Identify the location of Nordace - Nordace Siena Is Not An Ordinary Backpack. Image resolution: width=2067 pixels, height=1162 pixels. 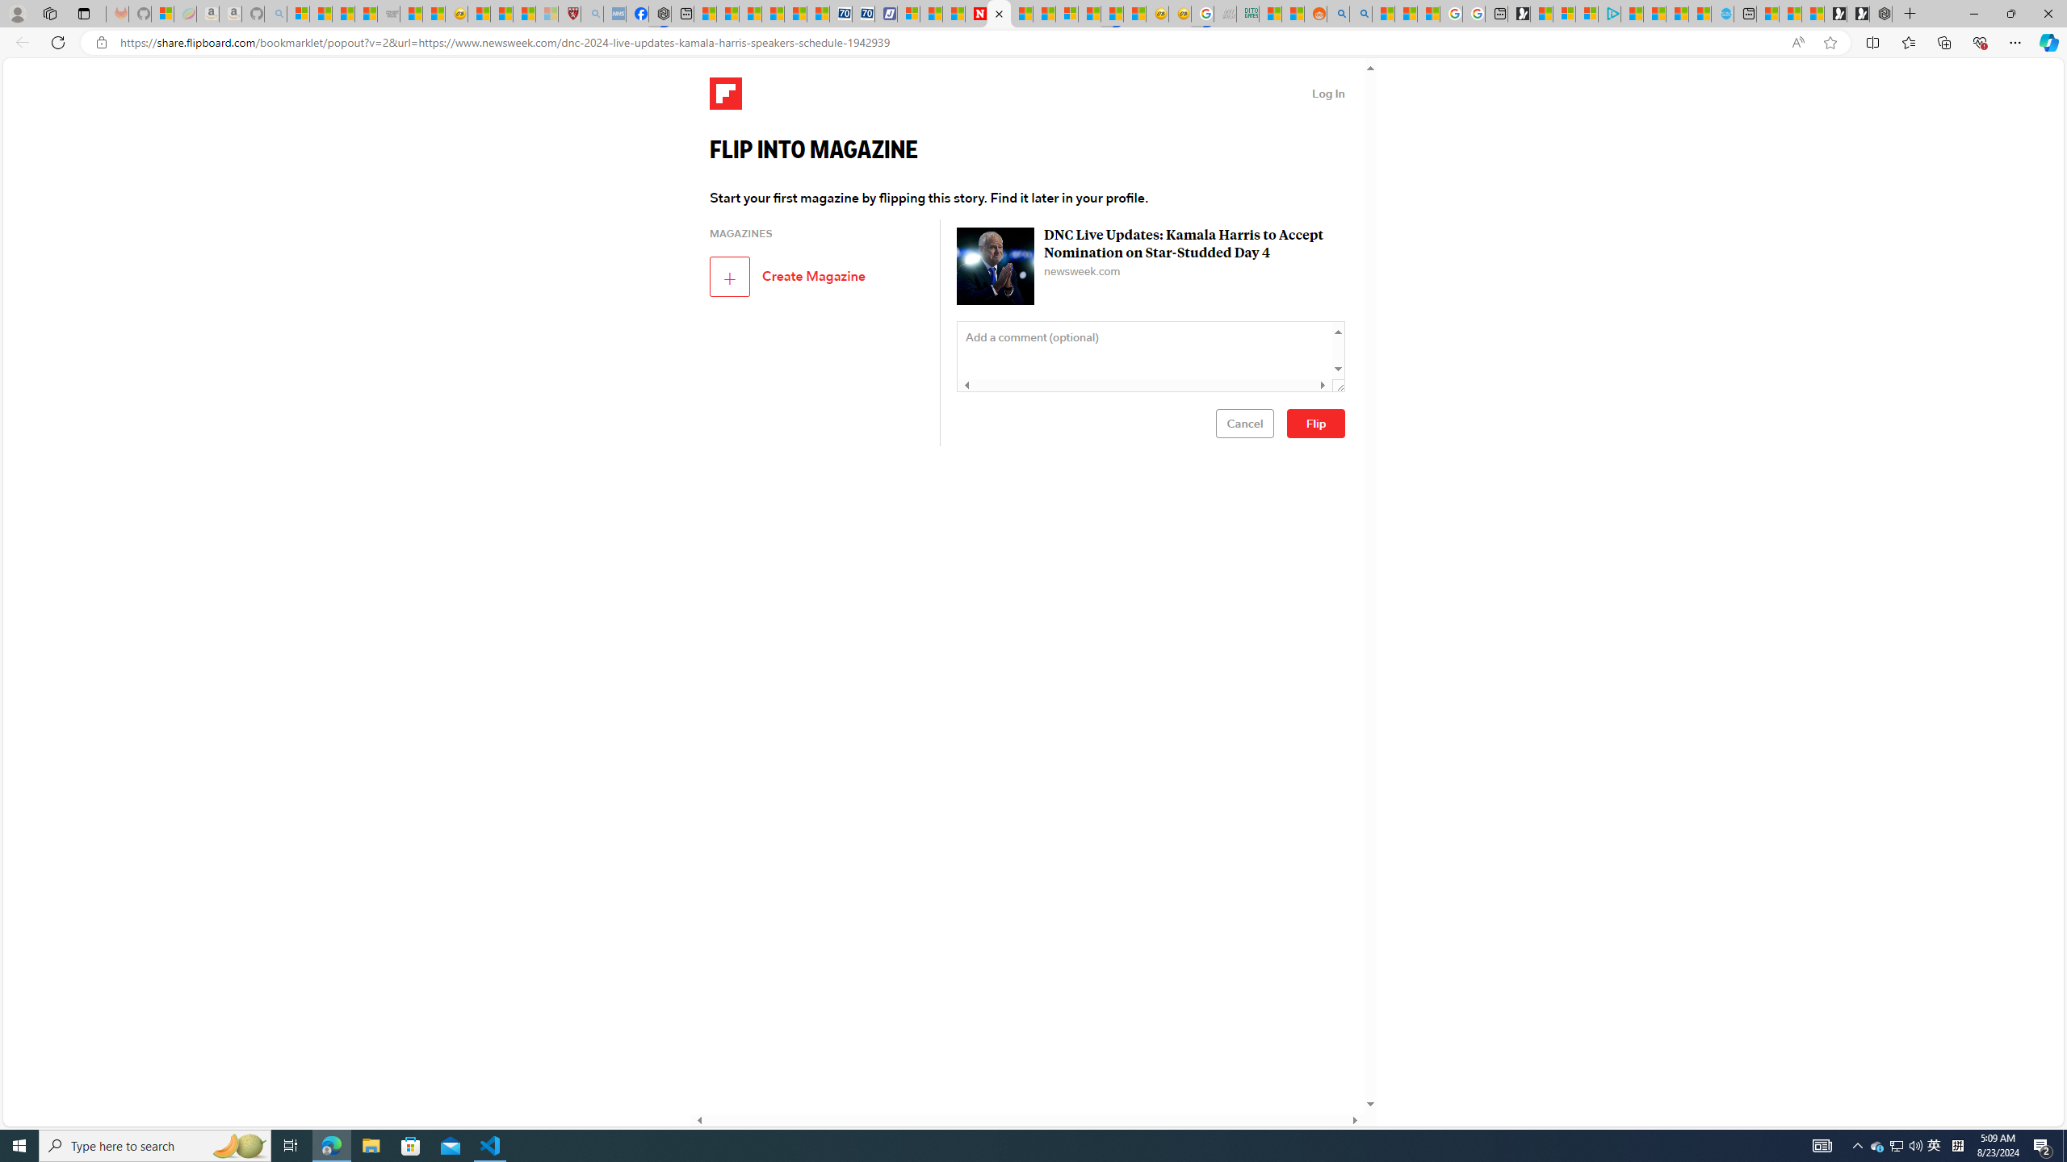
(1880, 14).